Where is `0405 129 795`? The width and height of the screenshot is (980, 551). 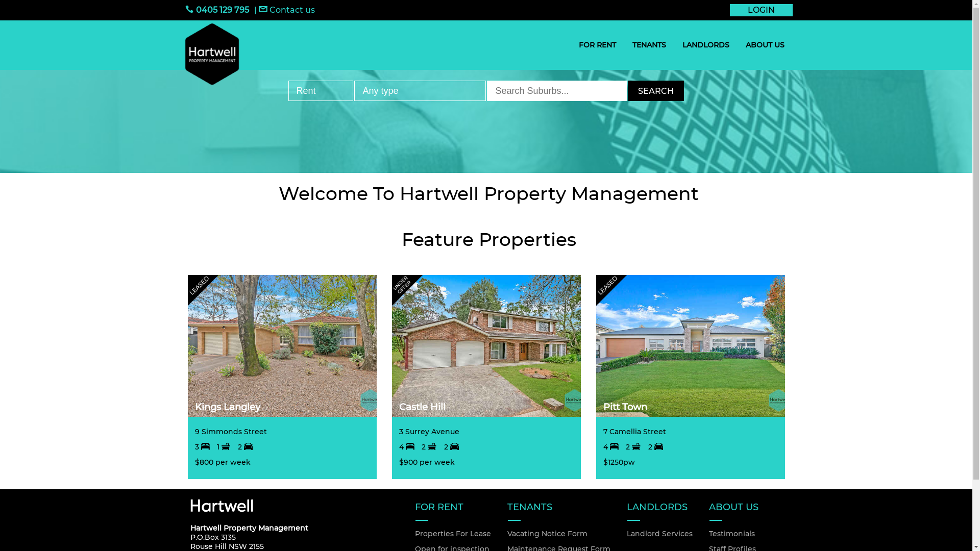 0405 129 795 is located at coordinates (216, 10).